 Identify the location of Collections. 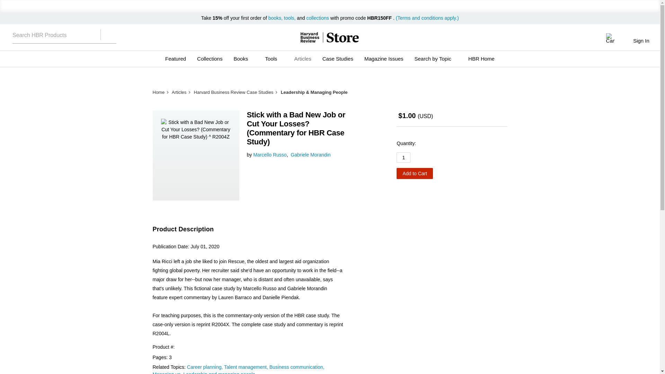
(210, 59).